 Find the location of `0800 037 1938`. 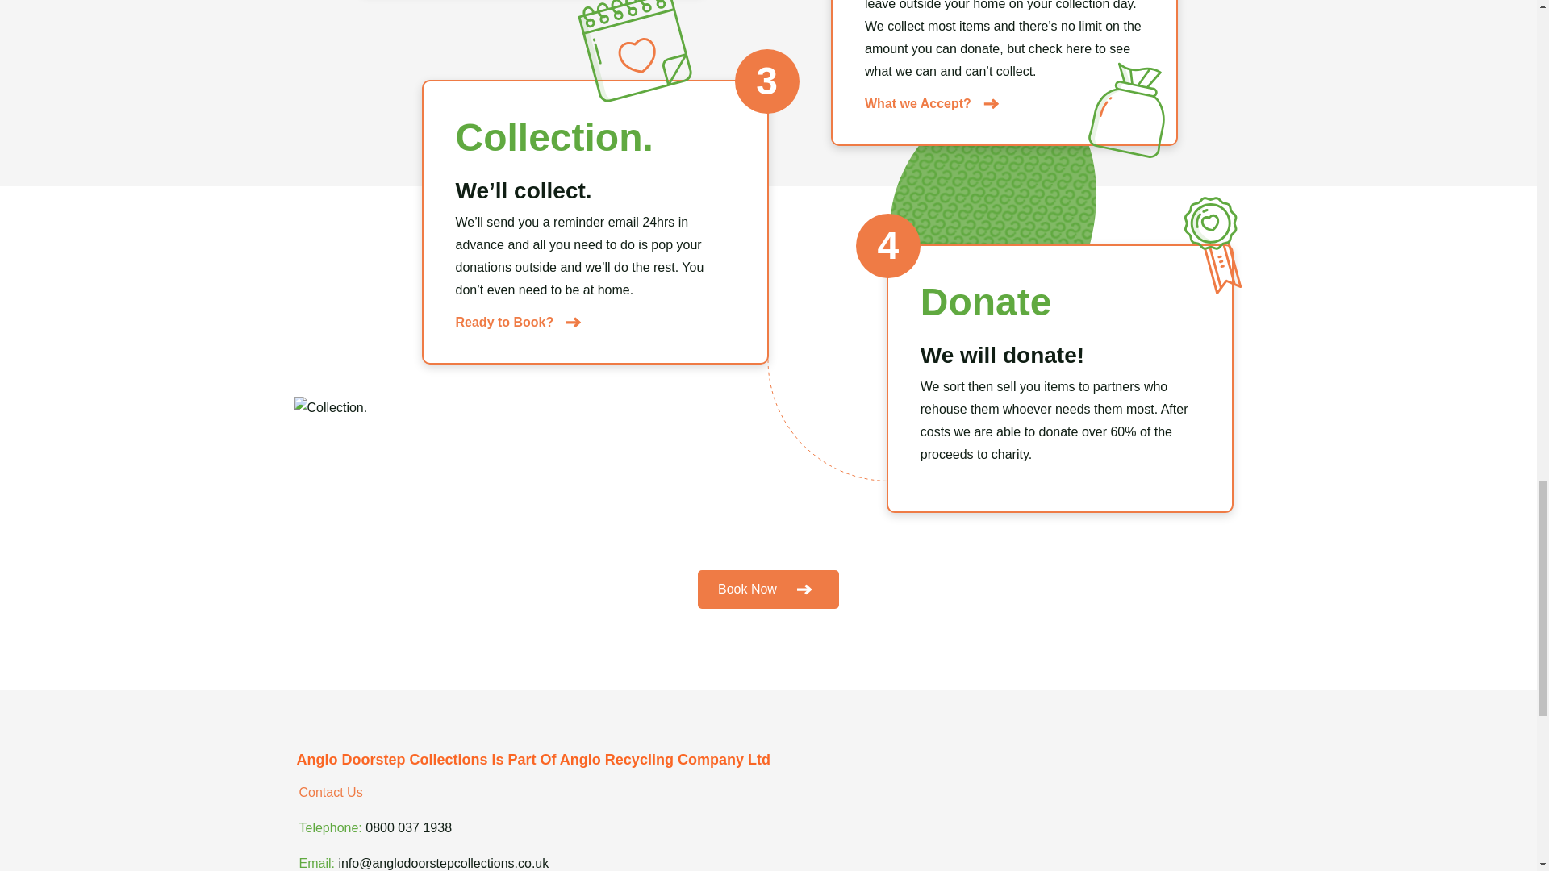

0800 037 1938 is located at coordinates (408, 827).